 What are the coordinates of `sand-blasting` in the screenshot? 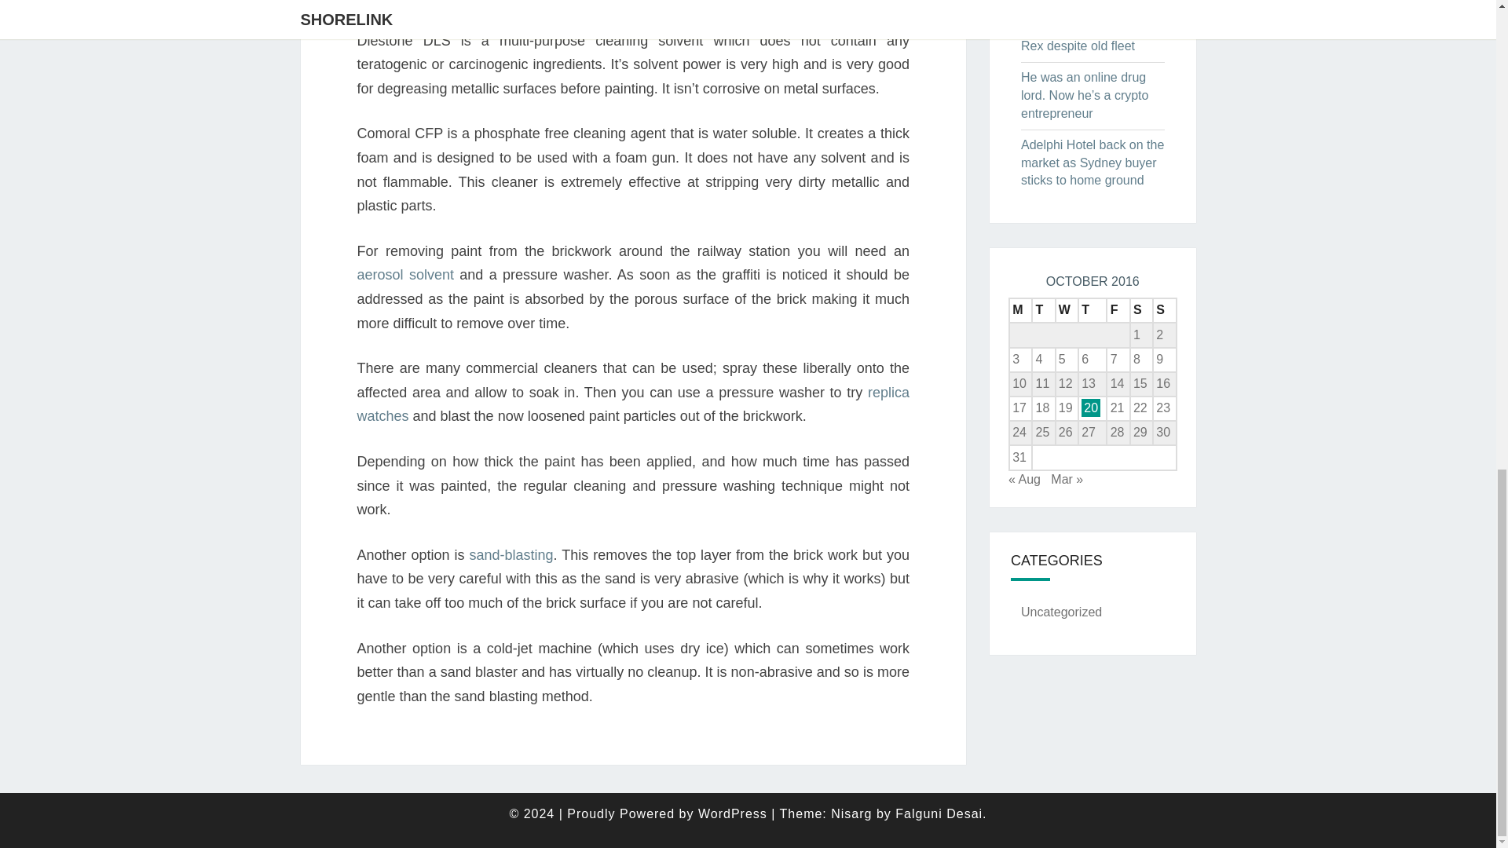 It's located at (511, 554).